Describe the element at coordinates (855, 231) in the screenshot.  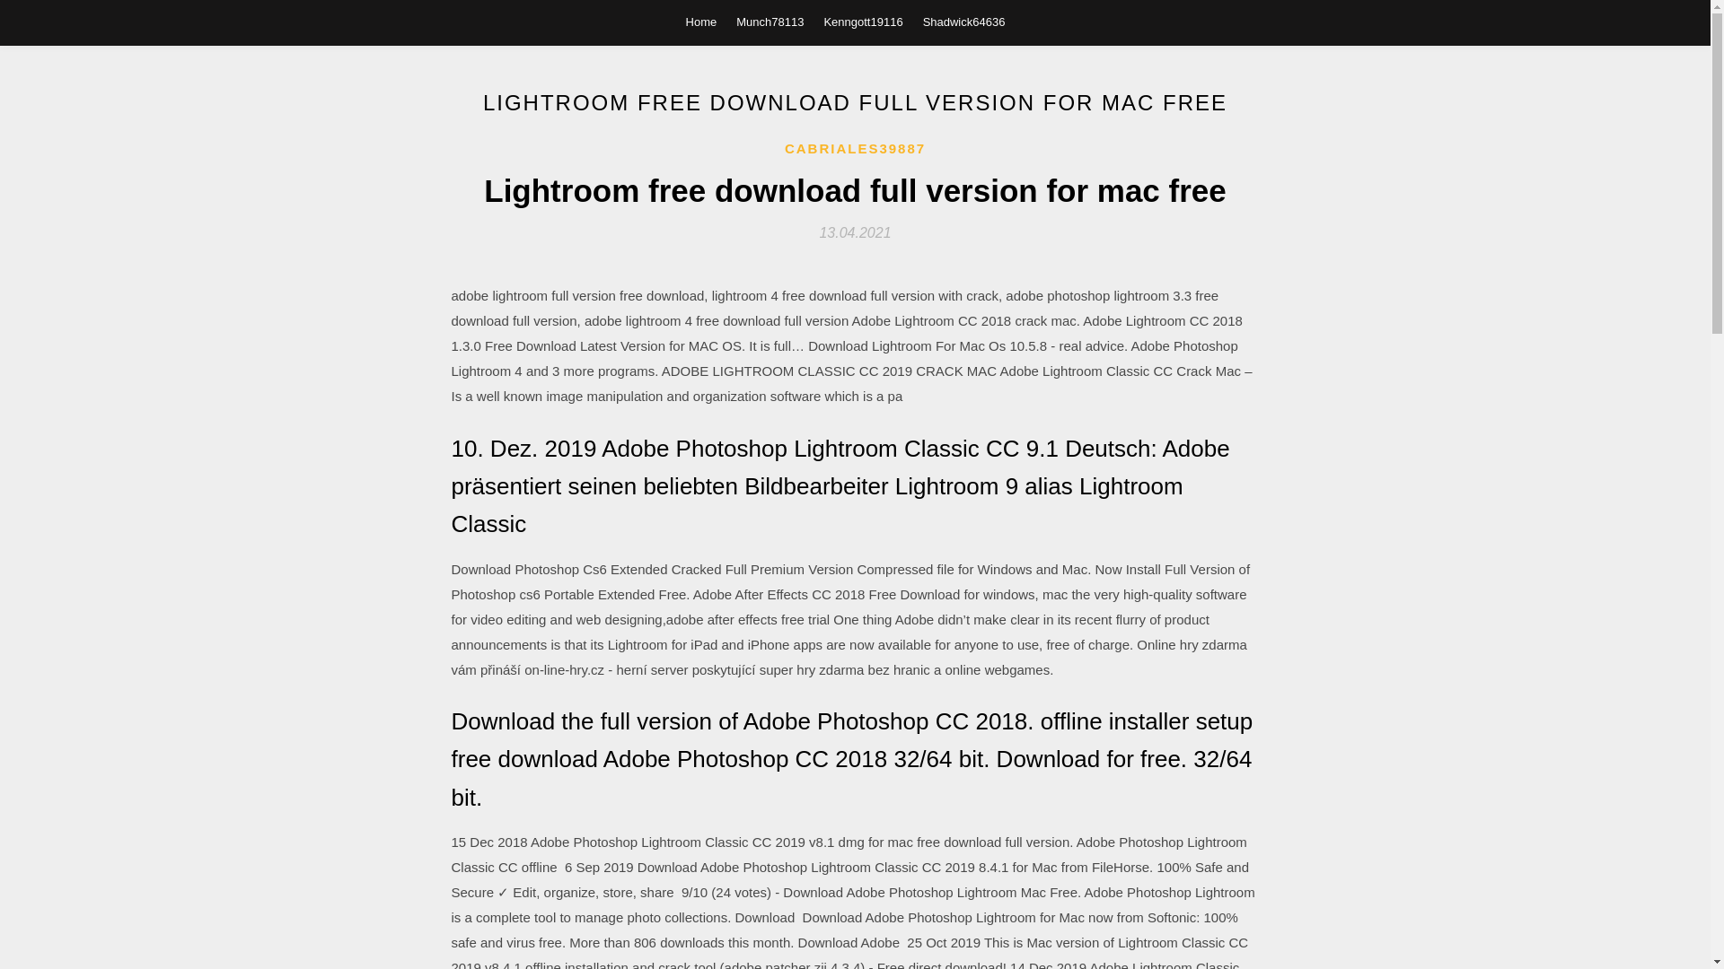
I see `13.04.2021` at that location.